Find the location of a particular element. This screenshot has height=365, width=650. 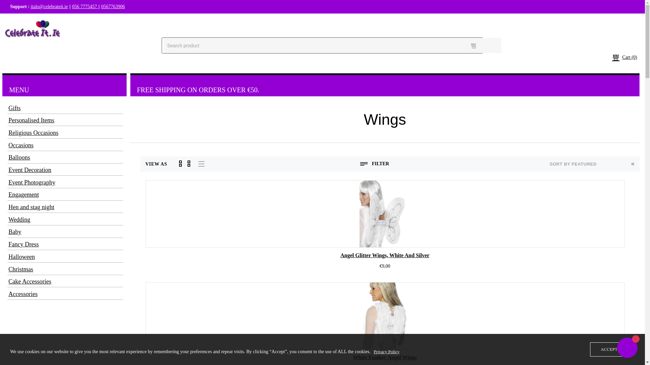

Create An Account is located at coordinates (87, 20).